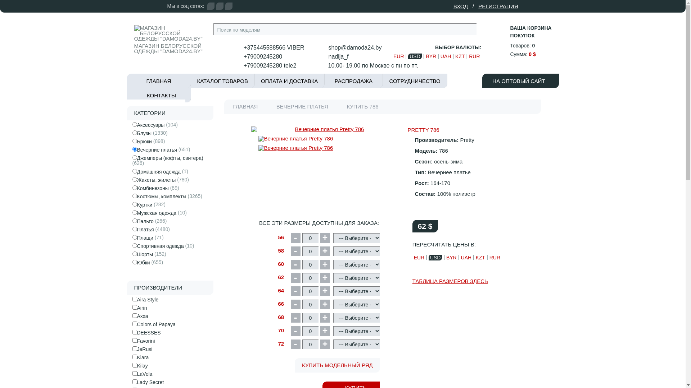  I want to click on -, so click(296, 318).